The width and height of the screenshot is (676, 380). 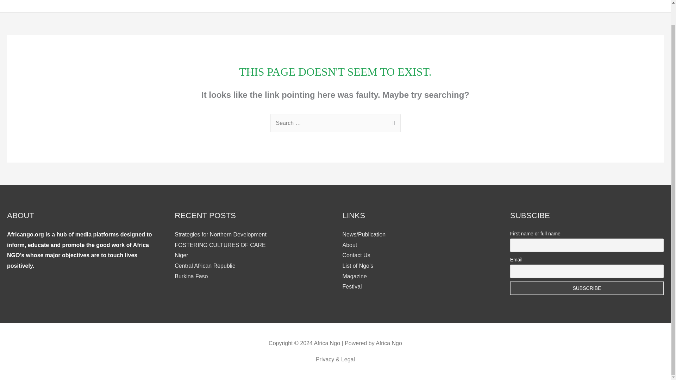 What do you see at coordinates (644, 4) in the screenshot?
I see `Contact Us` at bounding box center [644, 4].